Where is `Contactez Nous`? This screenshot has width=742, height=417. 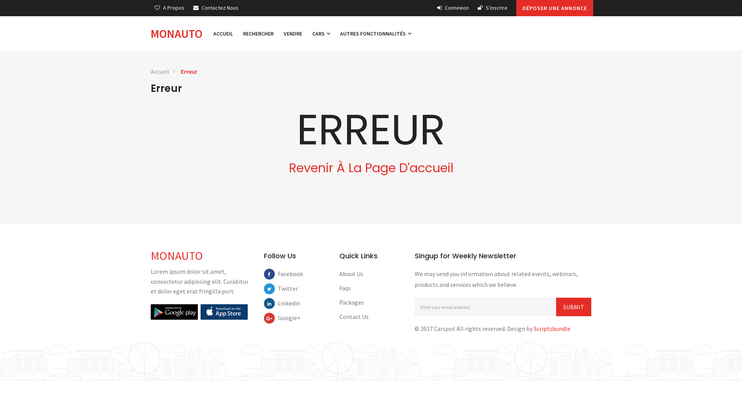
Contactez Nous is located at coordinates (216, 8).